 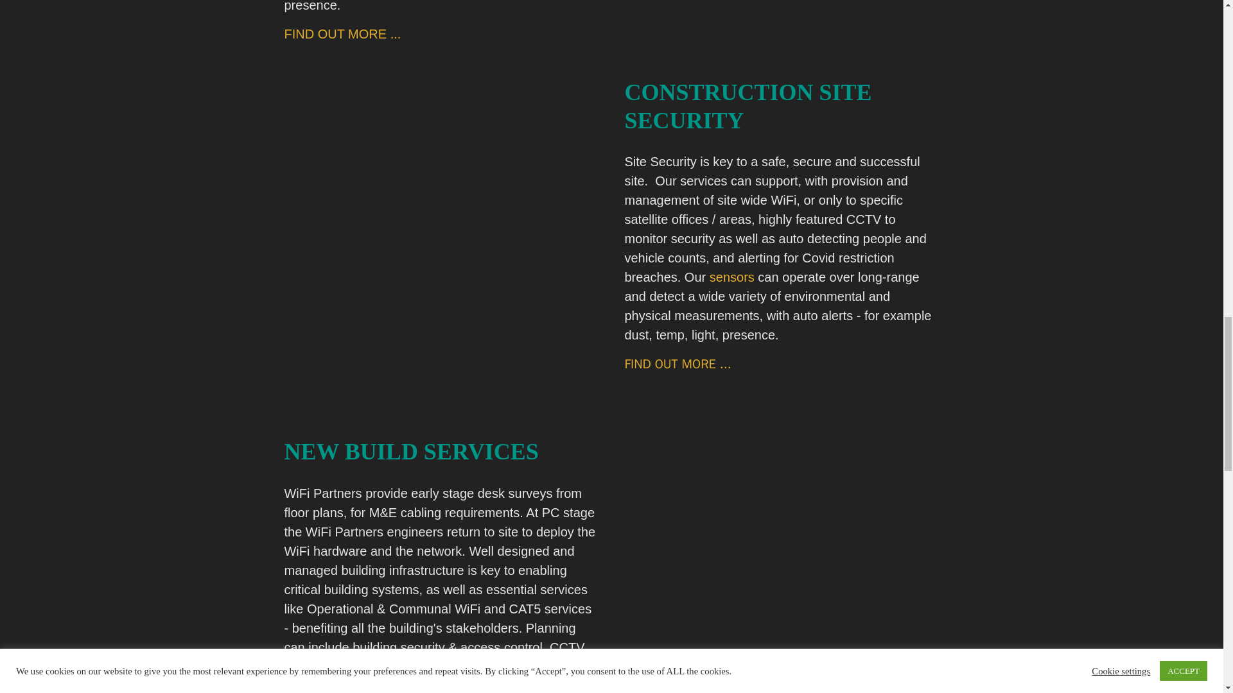 I want to click on FIND OUT MORE ..., so click(x=337, y=690).